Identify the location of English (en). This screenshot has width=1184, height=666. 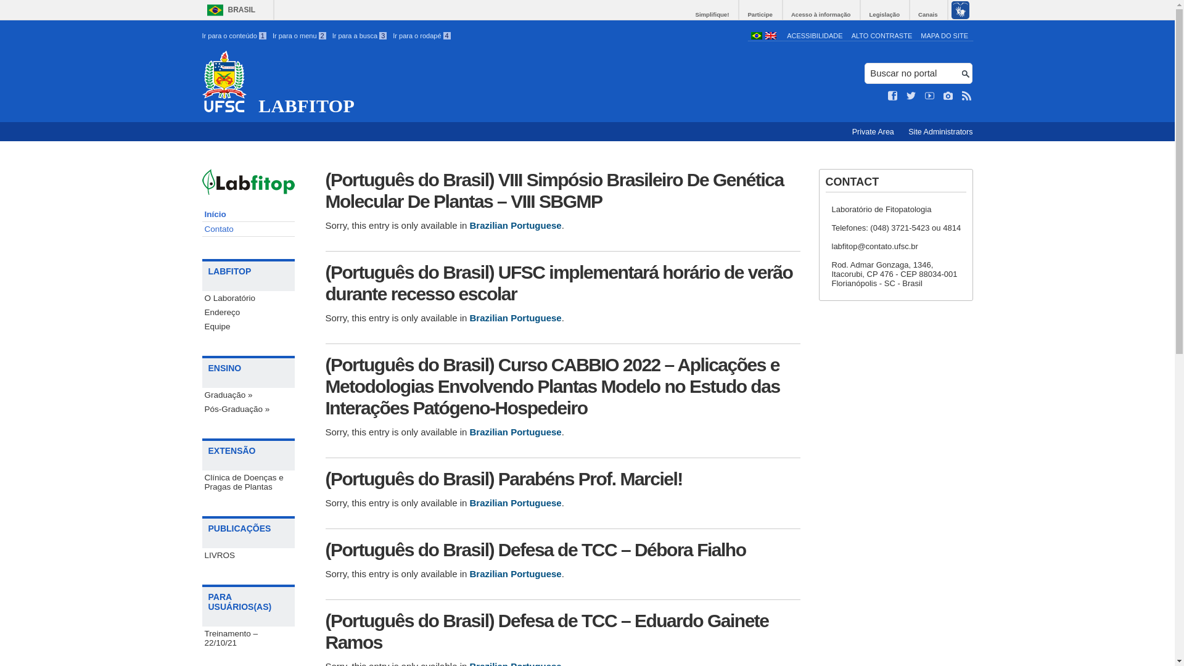
(770, 37).